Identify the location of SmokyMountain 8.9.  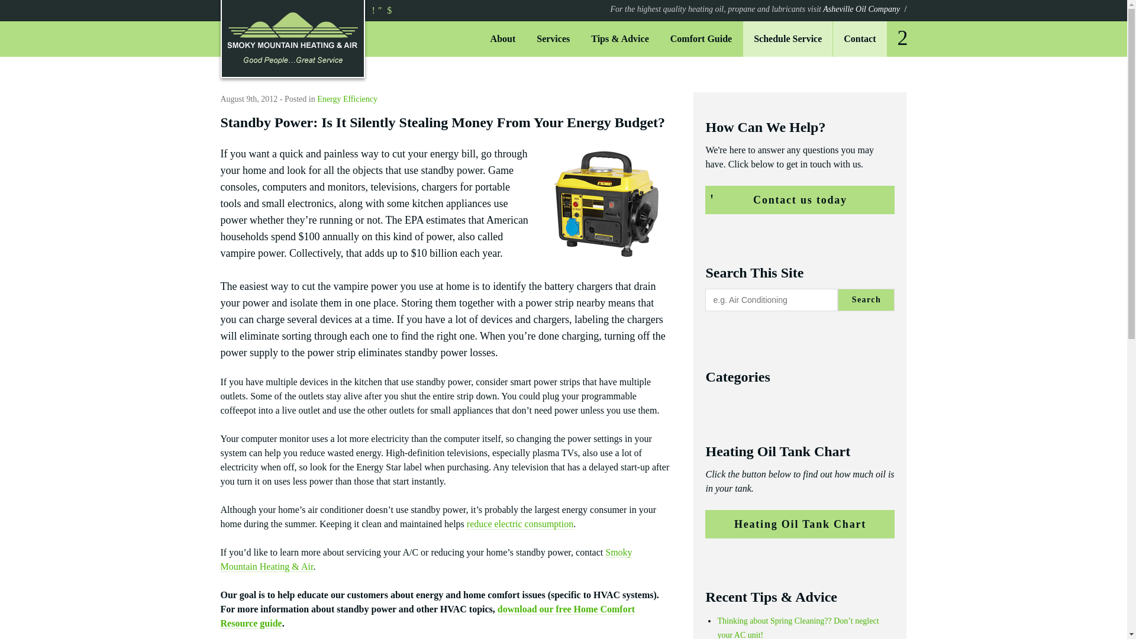
(607, 205).